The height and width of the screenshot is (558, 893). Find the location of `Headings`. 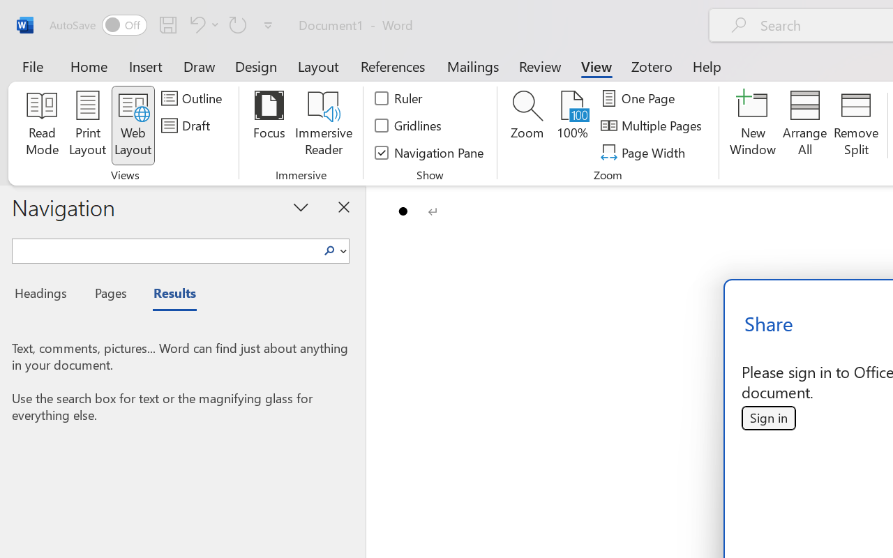

Headings is located at coordinates (45, 295).